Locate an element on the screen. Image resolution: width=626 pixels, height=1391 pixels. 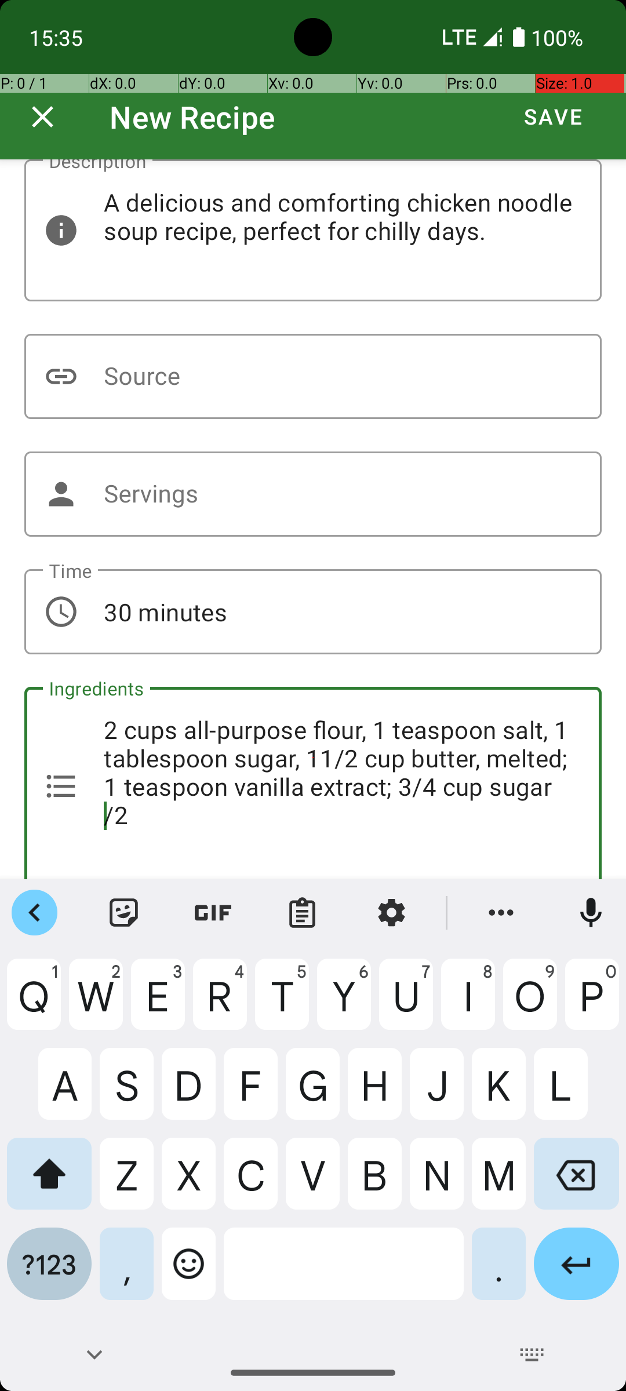
A delicious and comforting chicken noodle soup recipe, perfect for chilly days.
 is located at coordinates (313, 231).